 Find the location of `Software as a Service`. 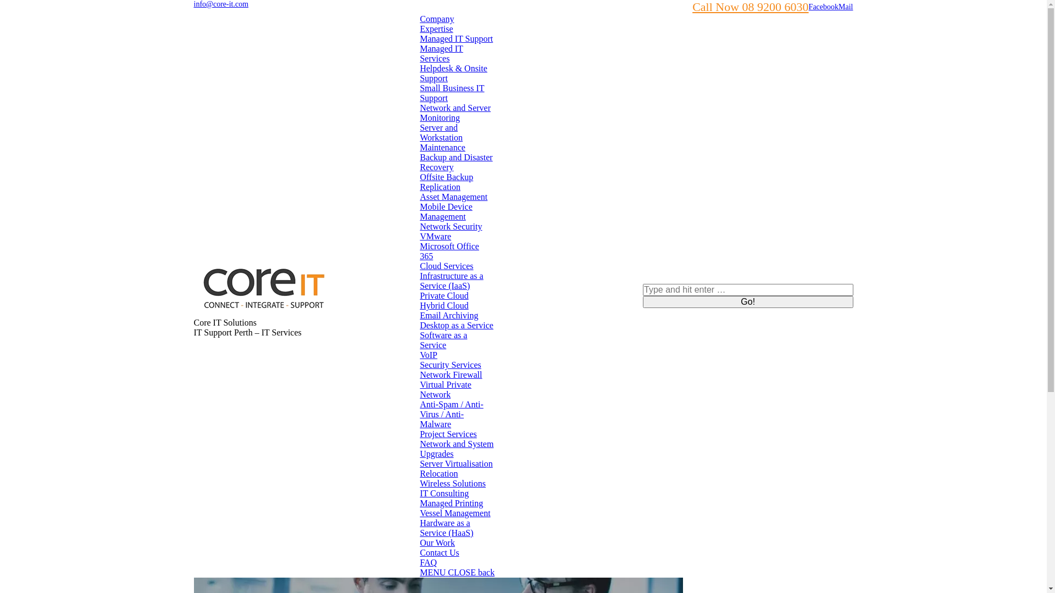

Software as a Service is located at coordinates (443, 340).